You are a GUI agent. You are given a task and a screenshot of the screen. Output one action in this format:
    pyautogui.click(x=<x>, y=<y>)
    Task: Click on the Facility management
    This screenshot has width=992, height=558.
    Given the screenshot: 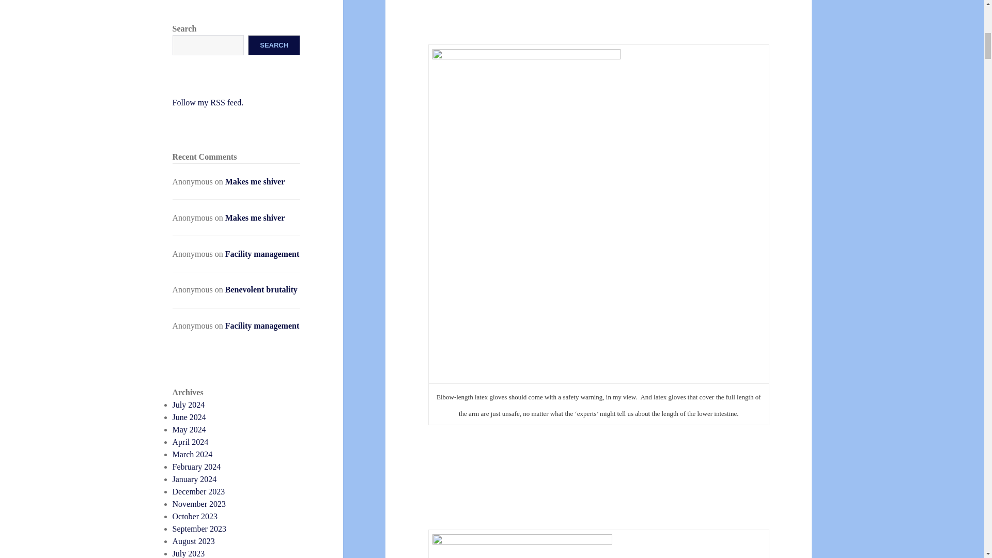 What is the action you would take?
    pyautogui.click(x=262, y=326)
    